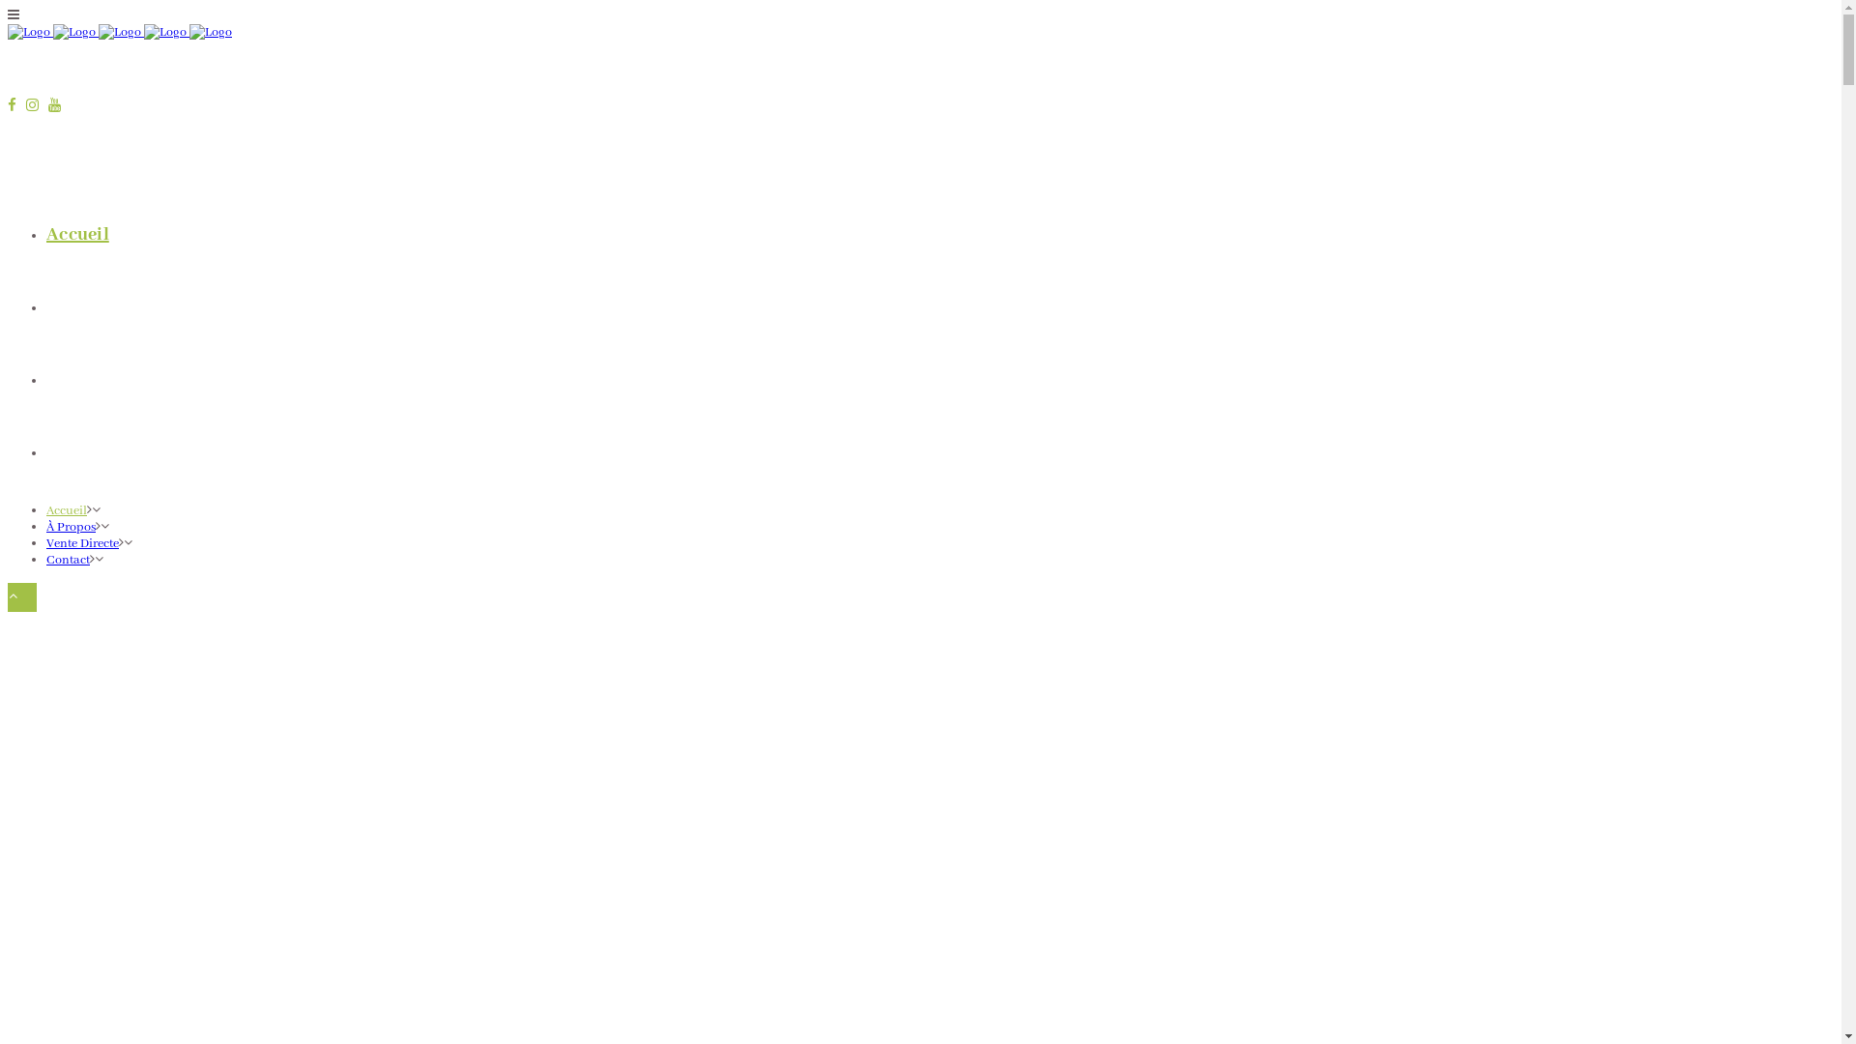 This screenshot has width=1856, height=1044. Describe the element at coordinates (82, 543) in the screenshot. I see `Vente Directe` at that location.